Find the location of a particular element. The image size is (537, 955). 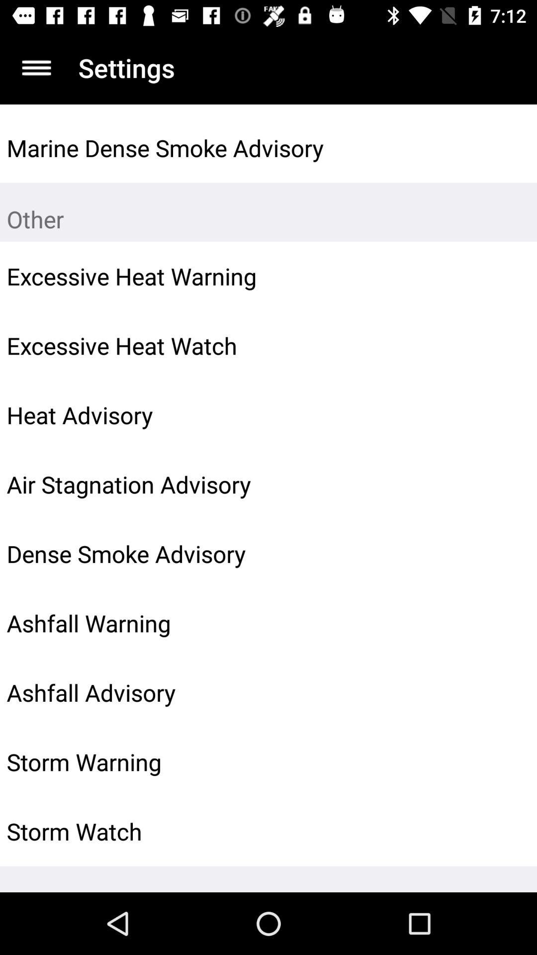

click icon to the right of marine dense smoke is located at coordinates (505, 148).